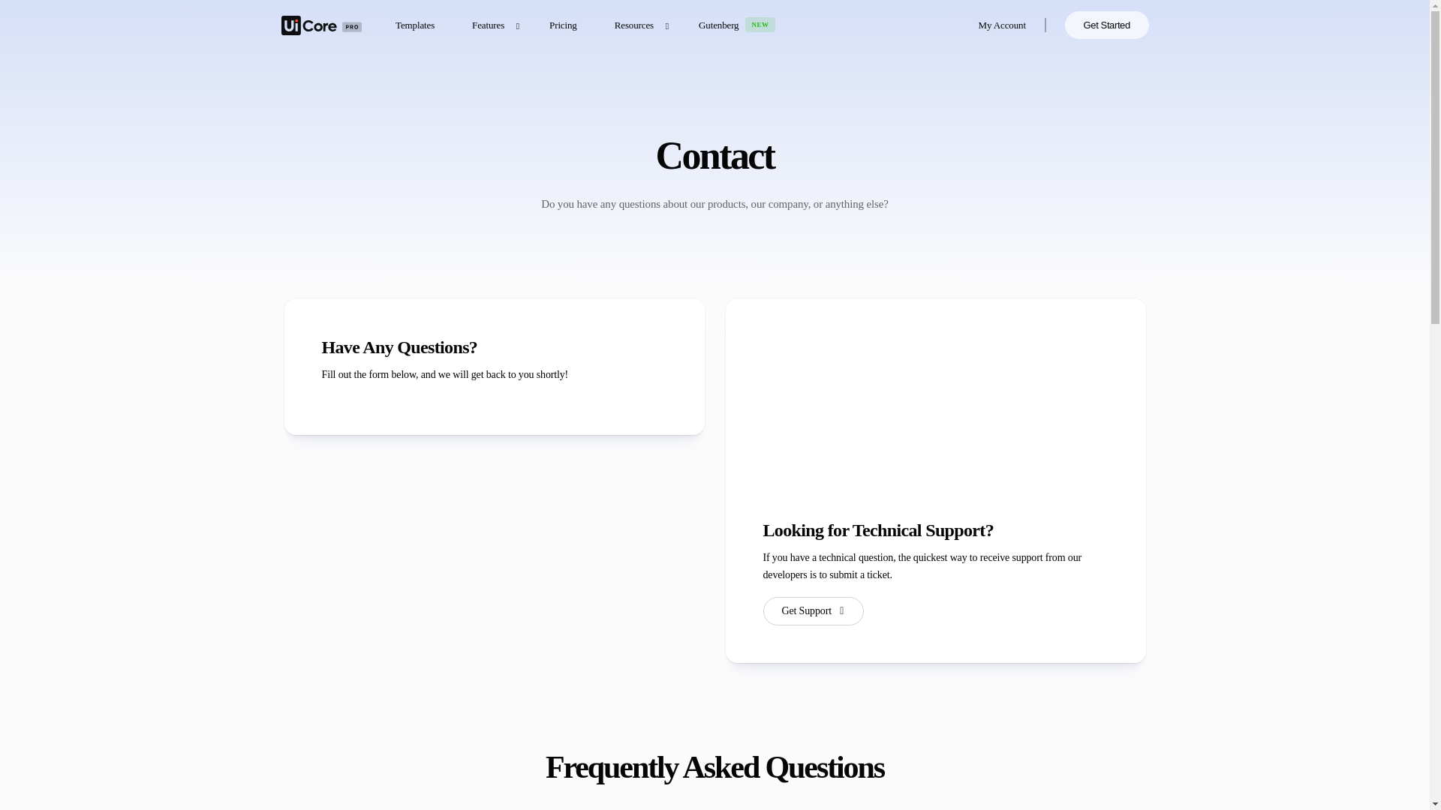  I want to click on Features, so click(492, 25).